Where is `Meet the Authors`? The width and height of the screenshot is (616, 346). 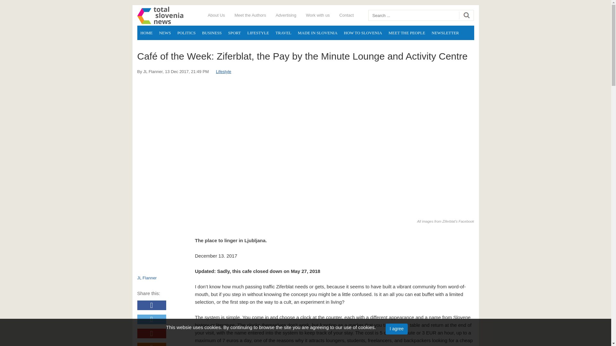
Meet the Authors is located at coordinates (250, 15).